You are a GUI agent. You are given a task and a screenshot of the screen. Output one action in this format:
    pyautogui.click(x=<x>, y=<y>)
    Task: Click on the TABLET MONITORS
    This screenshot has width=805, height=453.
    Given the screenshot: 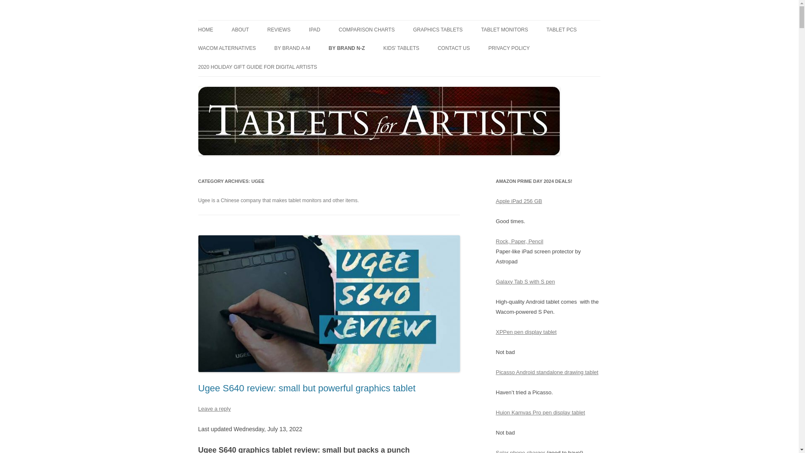 What is the action you would take?
    pyautogui.click(x=504, y=29)
    